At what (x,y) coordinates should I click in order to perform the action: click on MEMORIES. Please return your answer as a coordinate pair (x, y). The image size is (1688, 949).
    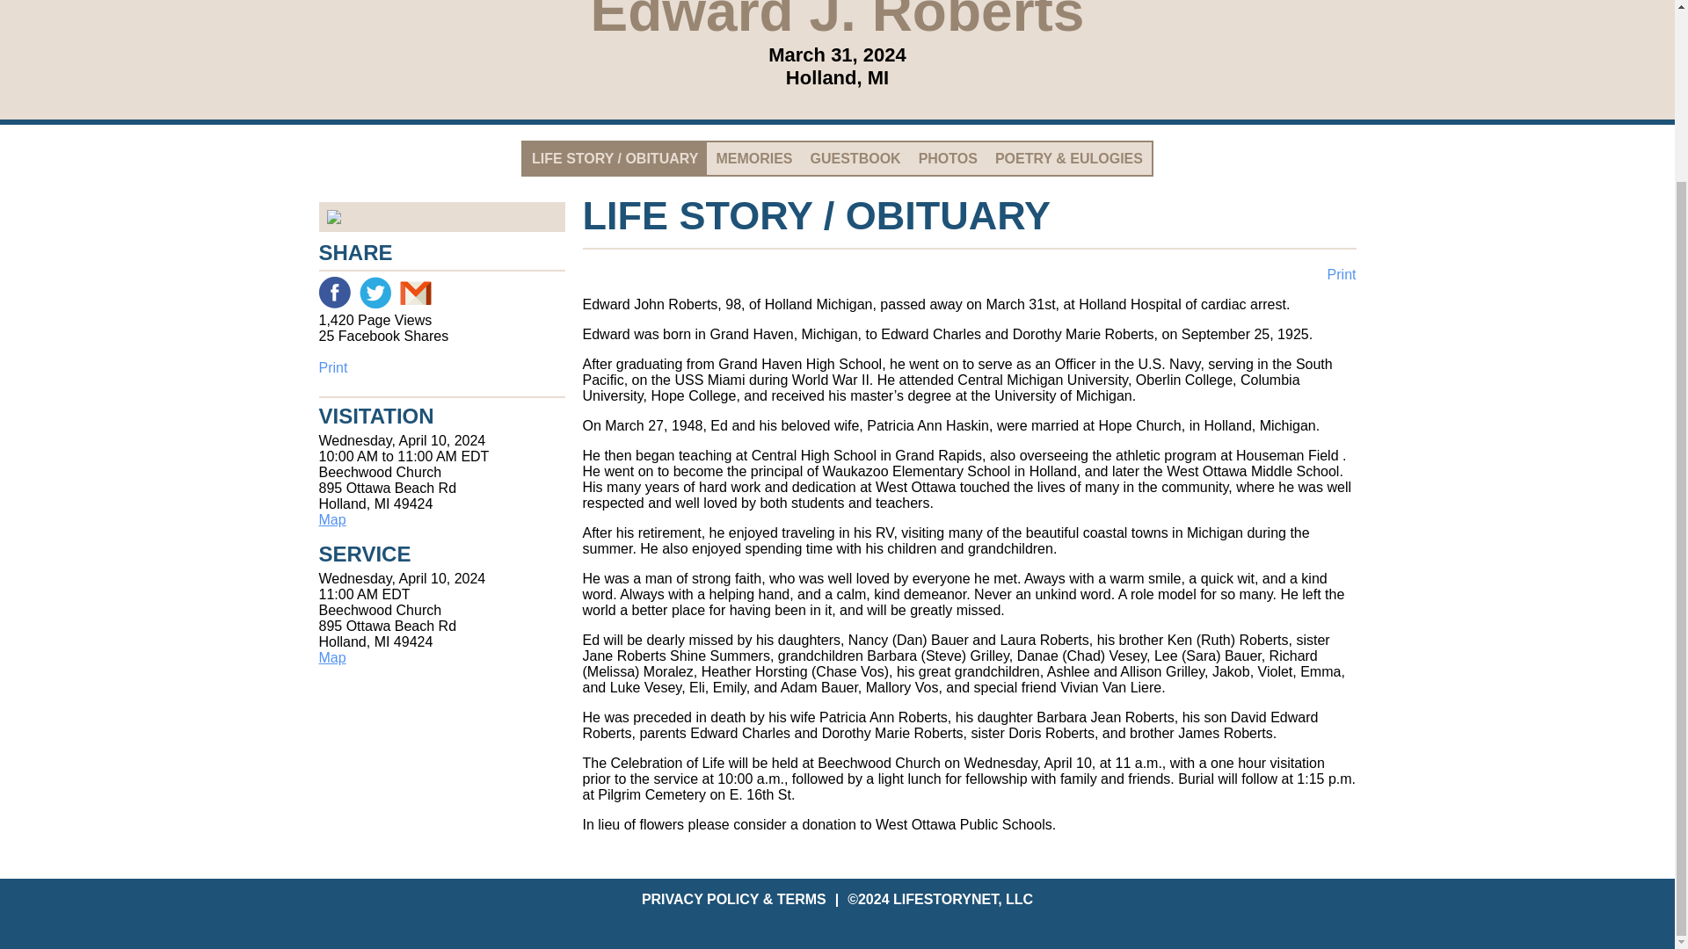
    Looking at the image, I should click on (753, 158).